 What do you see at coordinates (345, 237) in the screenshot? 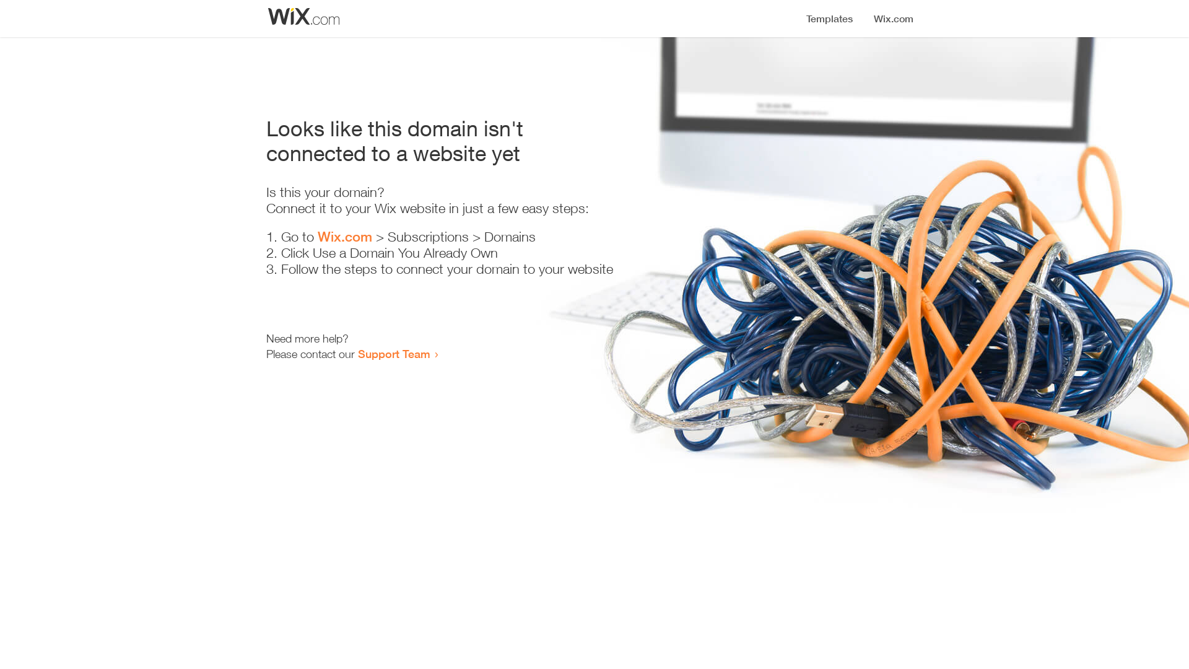
I see `Wix.com` at bounding box center [345, 237].